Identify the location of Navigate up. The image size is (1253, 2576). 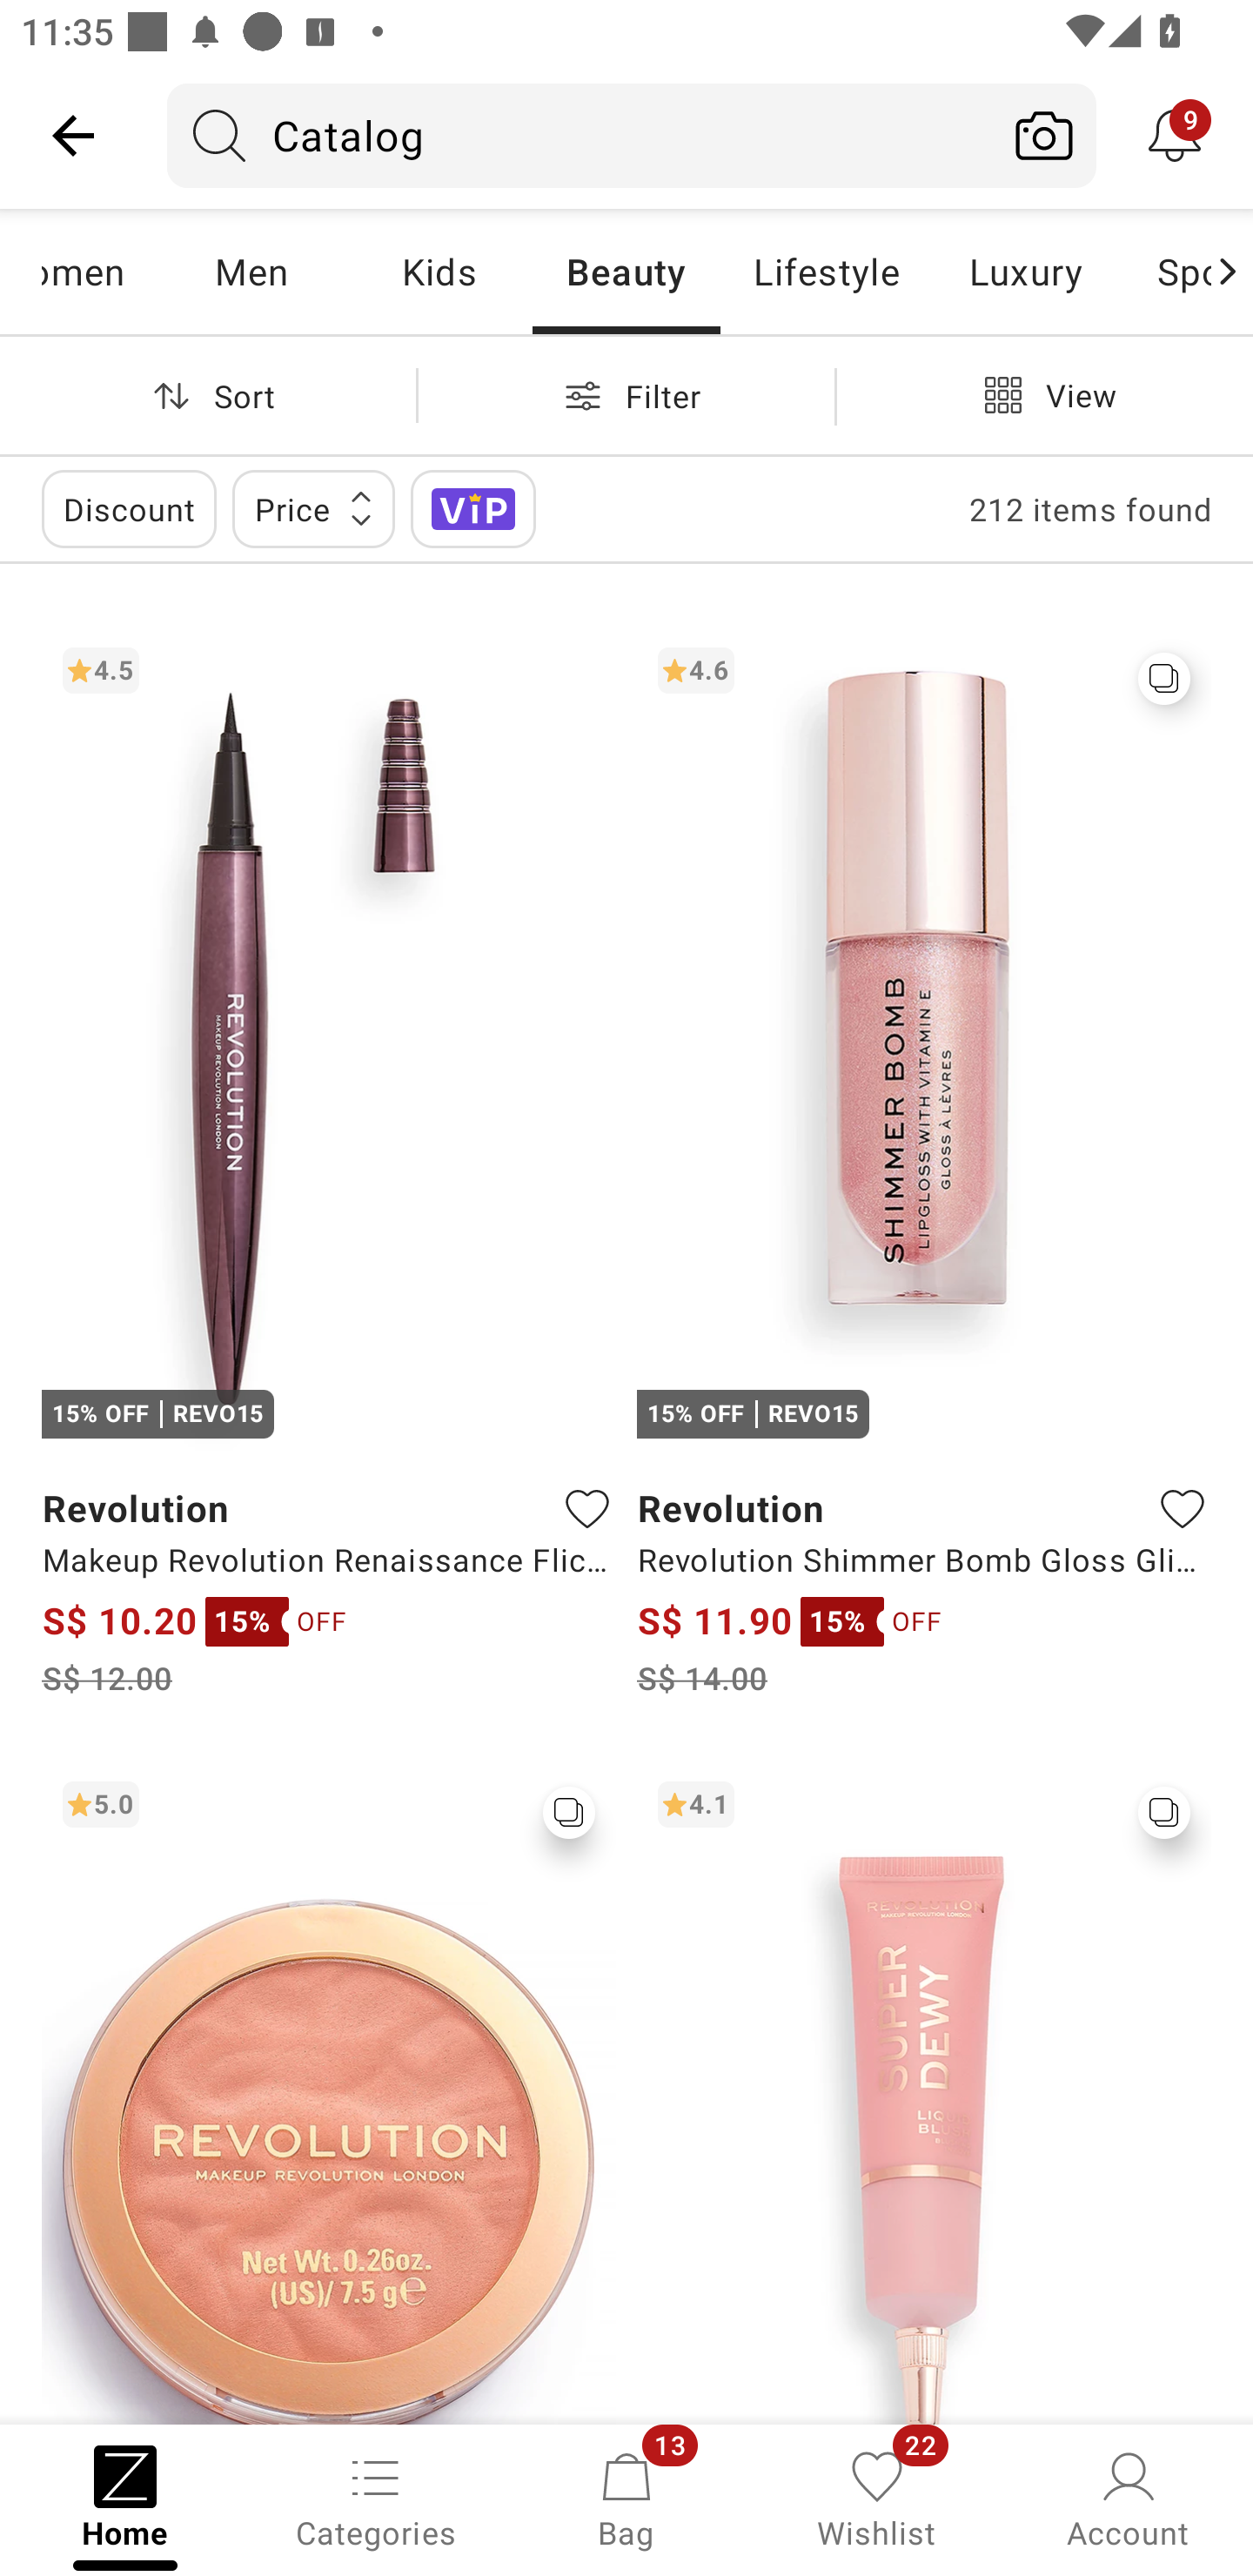
(73, 135).